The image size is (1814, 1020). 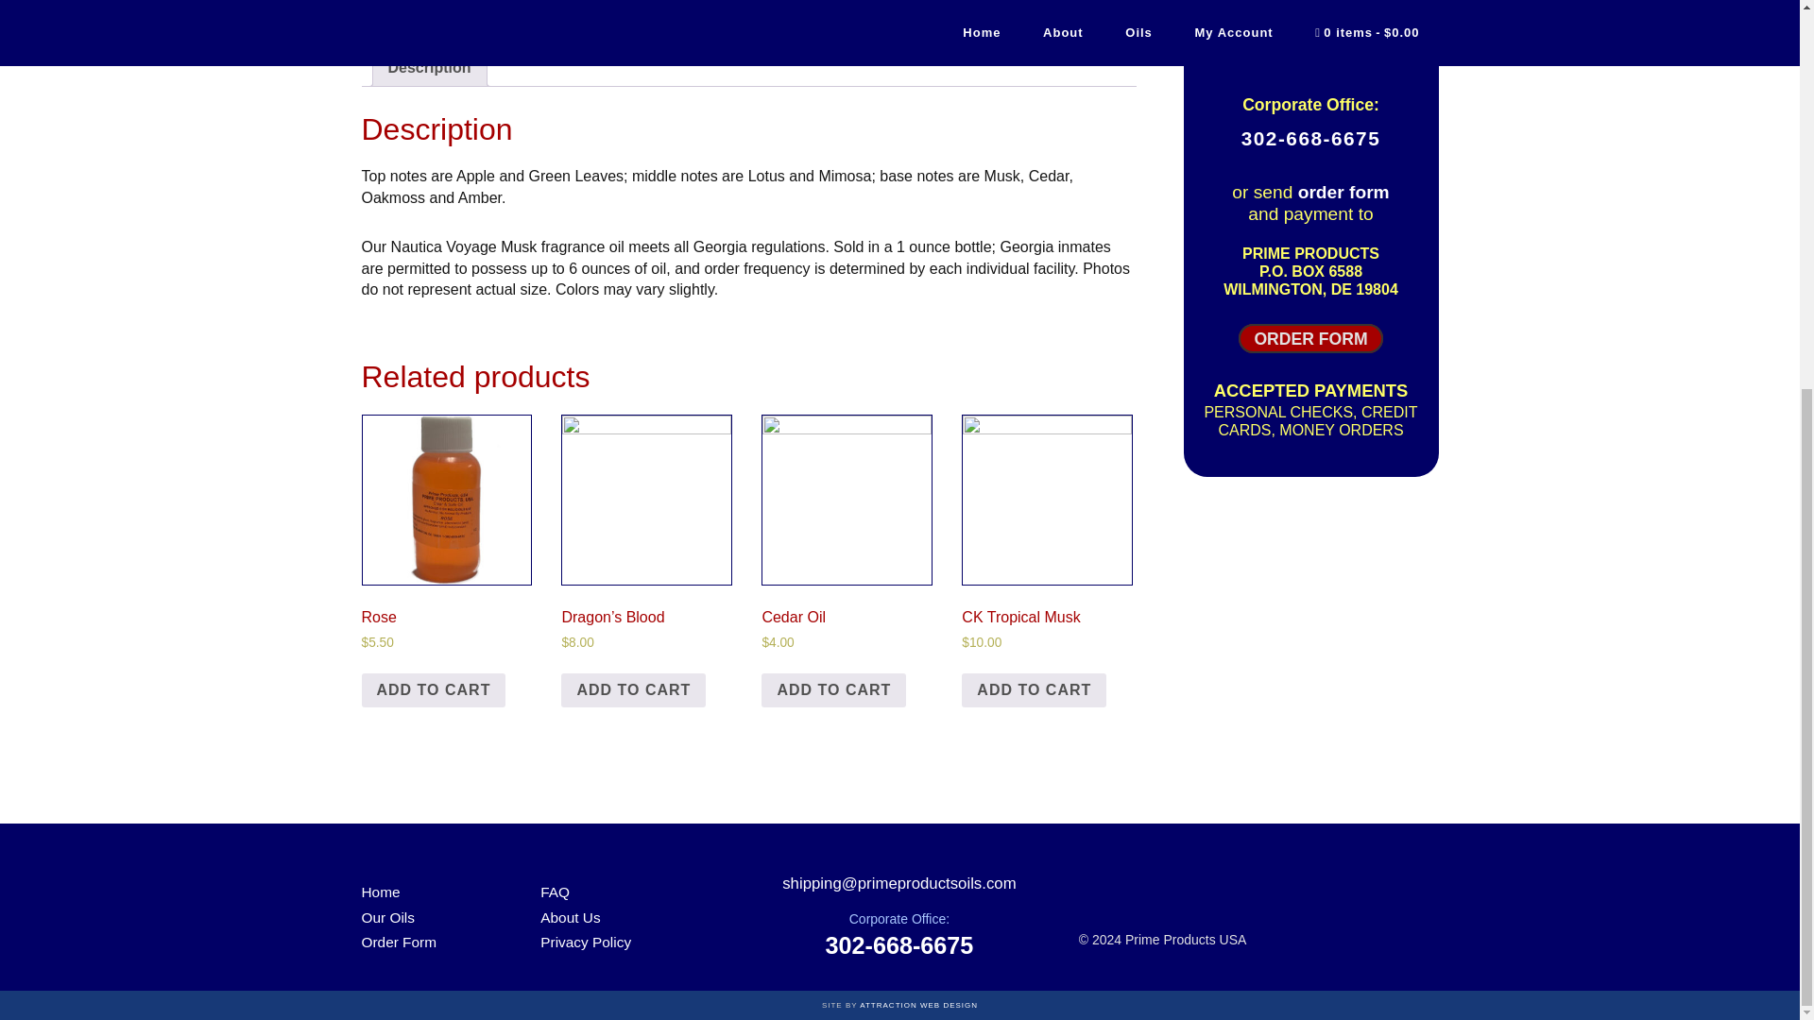 What do you see at coordinates (586, 942) in the screenshot?
I see `Privacy Policy` at bounding box center [586, 942].